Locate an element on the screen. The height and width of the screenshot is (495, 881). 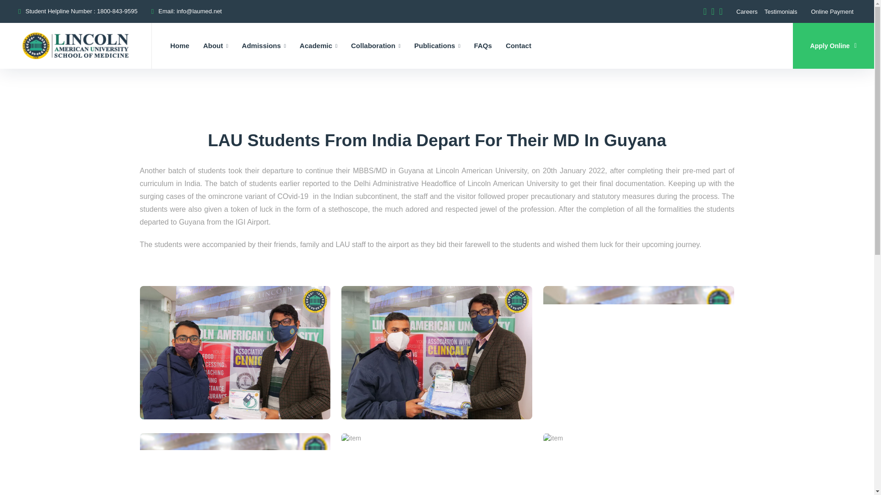
1800-843-9595 is located at coordinates (117, 11).